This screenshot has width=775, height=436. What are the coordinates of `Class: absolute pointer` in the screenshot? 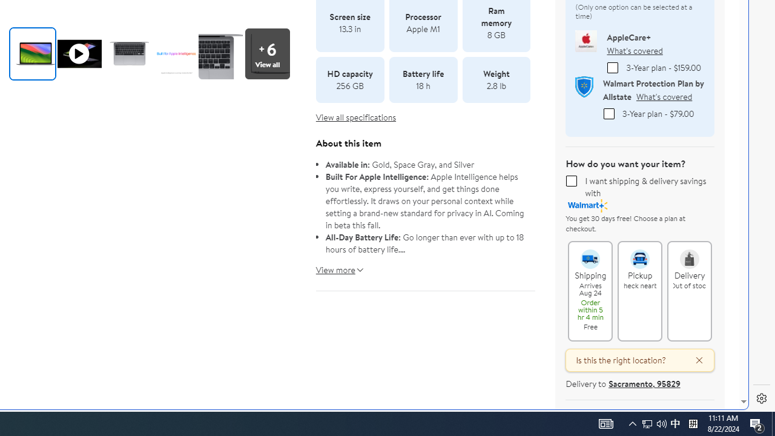 It's located at (79, 53).